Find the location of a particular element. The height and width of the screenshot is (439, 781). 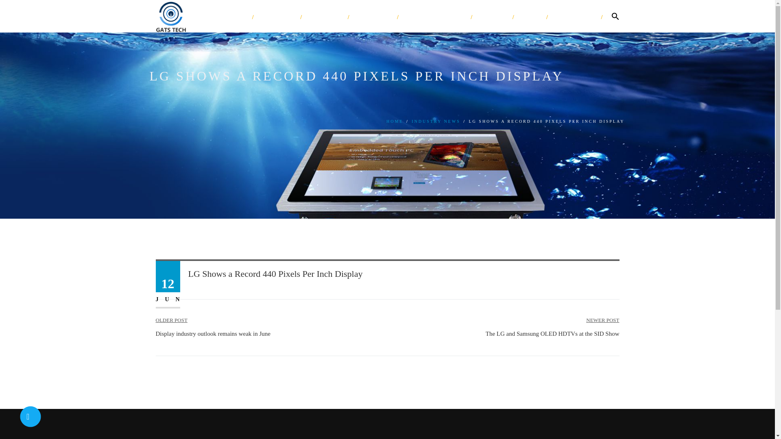

Products is located at coordinates (326, 16).